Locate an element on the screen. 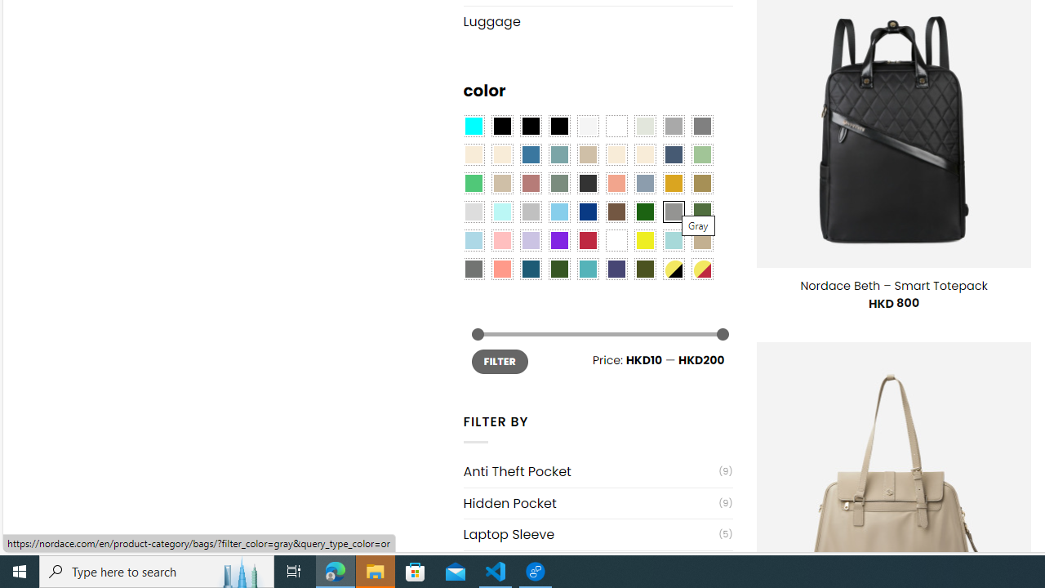 The width and height of the screenshot is (1045, 588). USB Charging Port is located at coordinates (591, 567).